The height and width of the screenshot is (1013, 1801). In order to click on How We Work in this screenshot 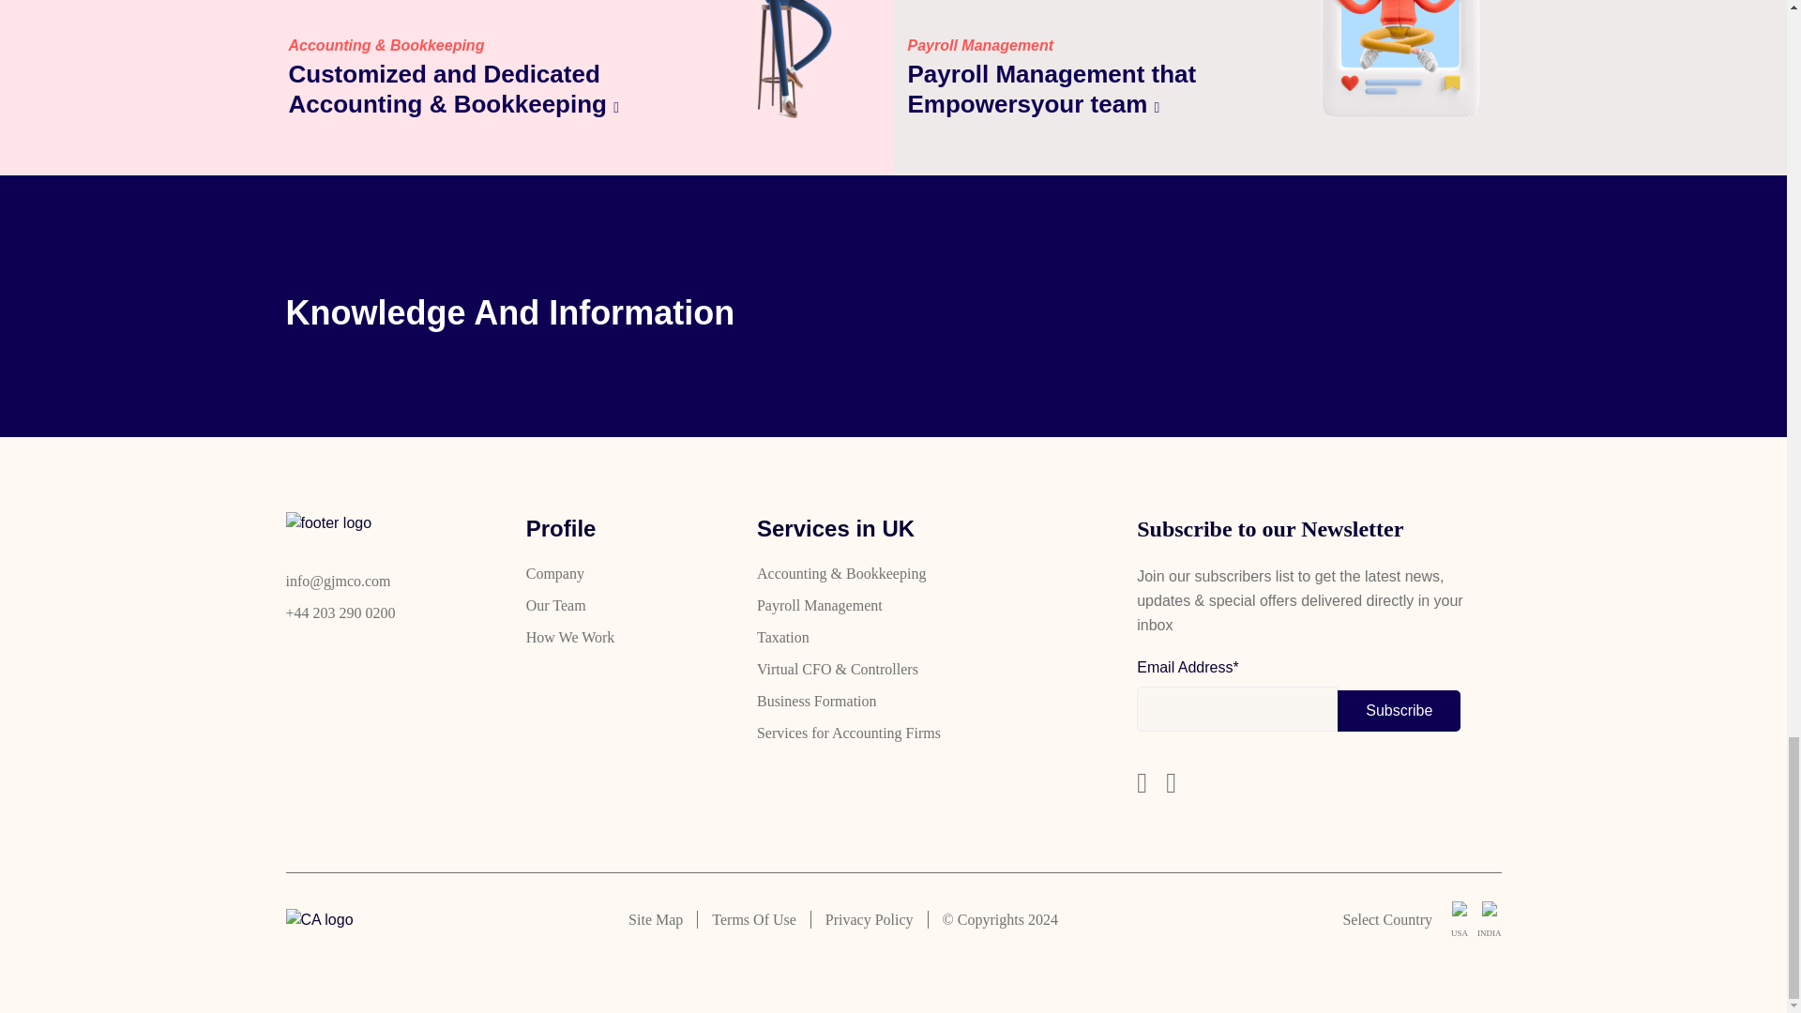, I will do `click(570, 637)`.